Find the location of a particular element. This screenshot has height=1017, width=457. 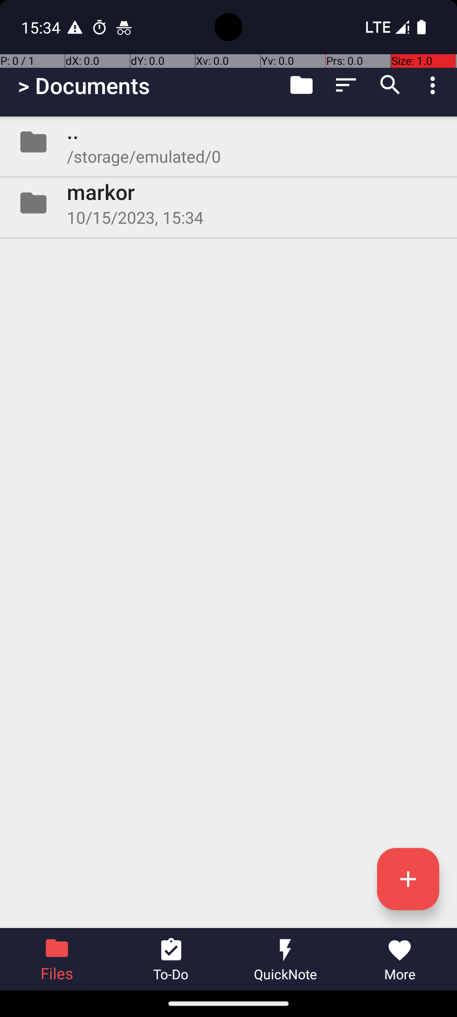

> Documents is located at coordinates (84, 86).